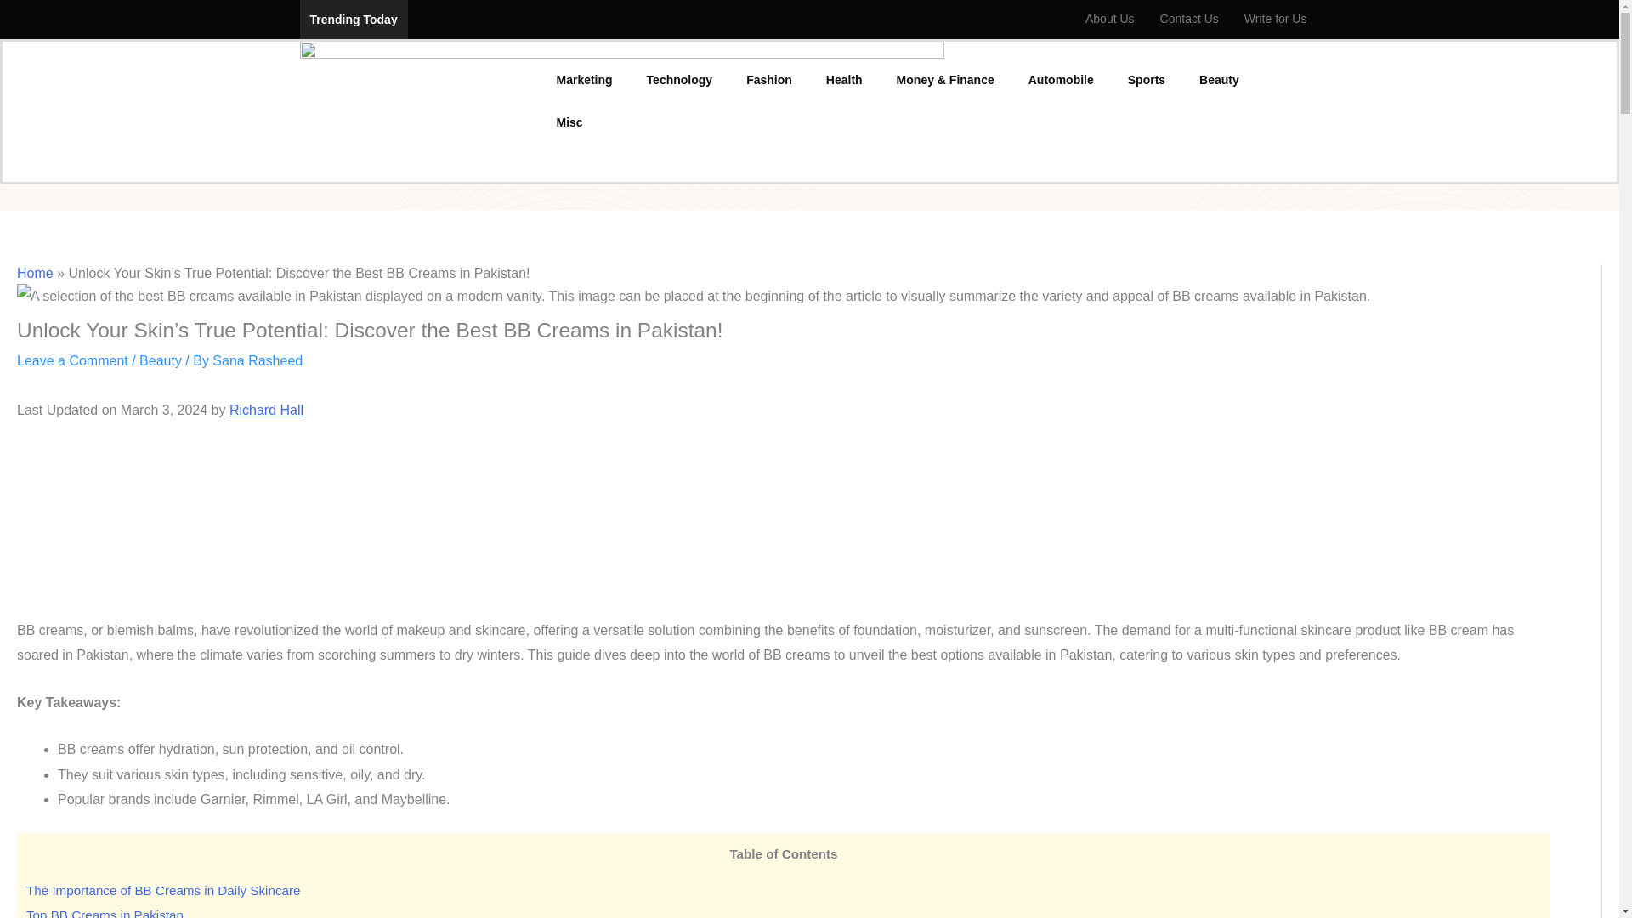 The height and width of the screenshot is (918, 1632). I want to click on Richard Hall, so click(267, 410).